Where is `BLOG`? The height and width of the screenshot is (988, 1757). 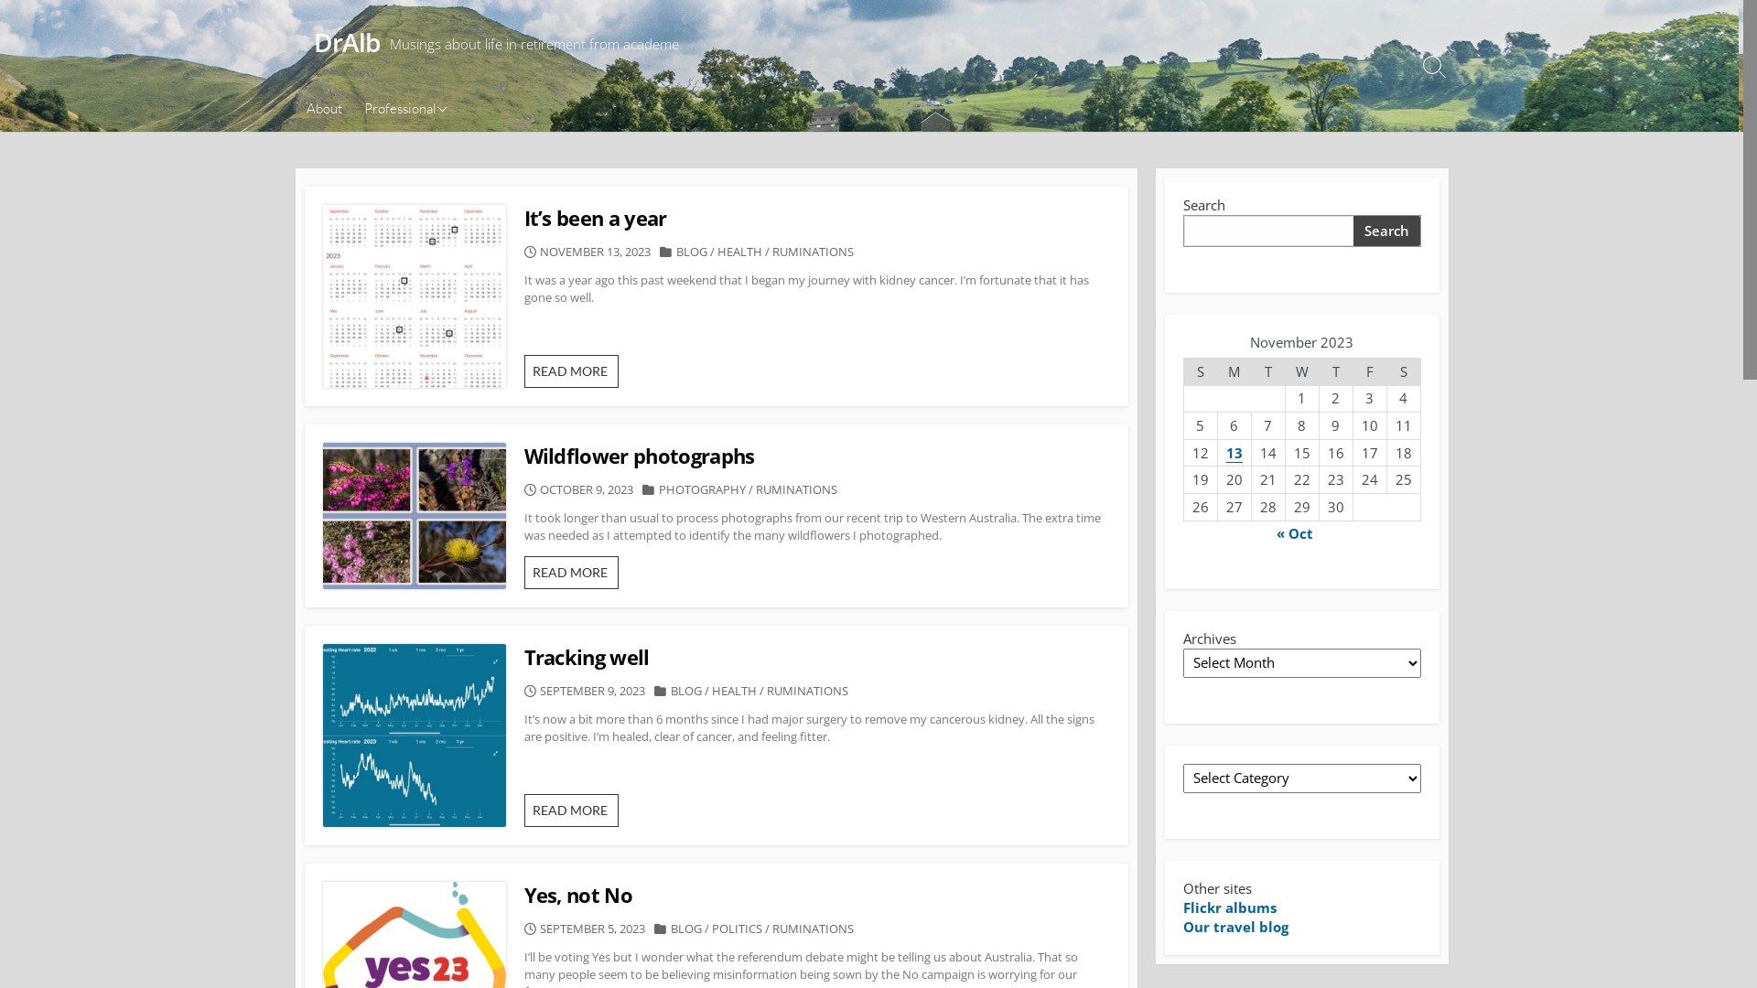
BLOG is located at coordinates (686, 929).